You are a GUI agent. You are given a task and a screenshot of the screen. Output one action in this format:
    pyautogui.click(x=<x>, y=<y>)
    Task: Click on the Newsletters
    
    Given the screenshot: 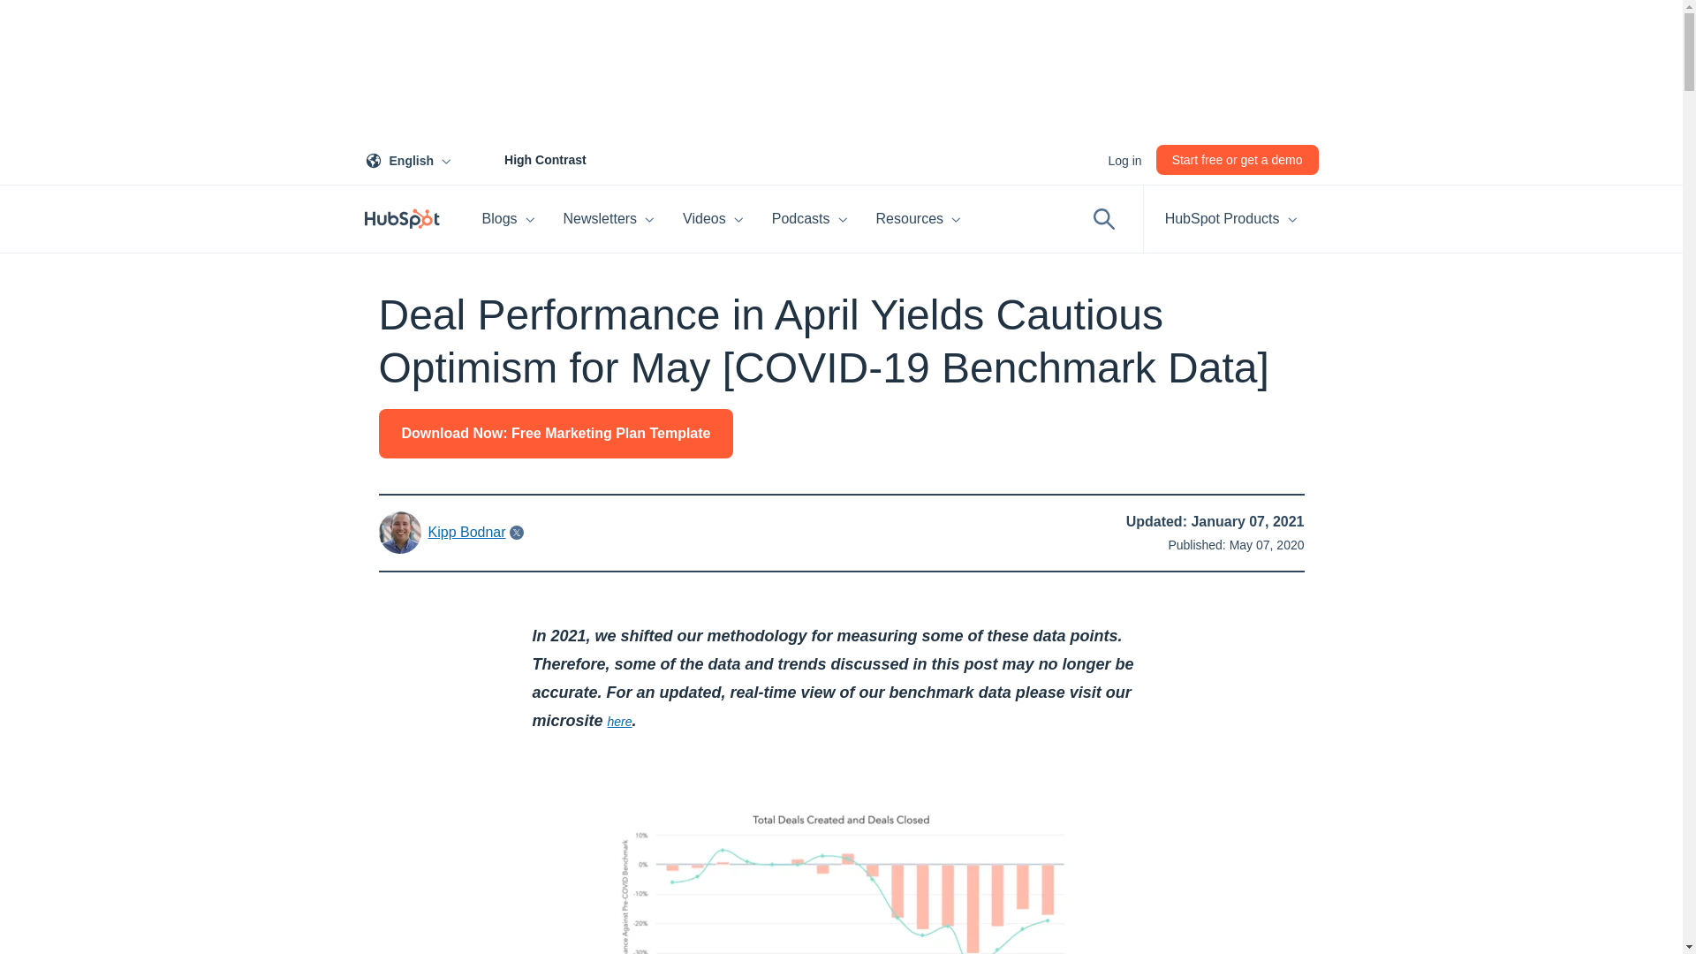 What is the action you would take?
    pyautogui.click(x=609, y=219)
    